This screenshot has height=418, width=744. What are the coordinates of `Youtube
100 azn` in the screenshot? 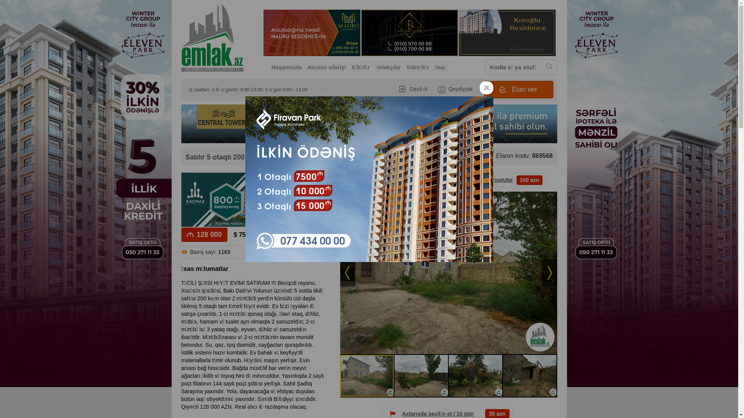 It's located at (511, 180).